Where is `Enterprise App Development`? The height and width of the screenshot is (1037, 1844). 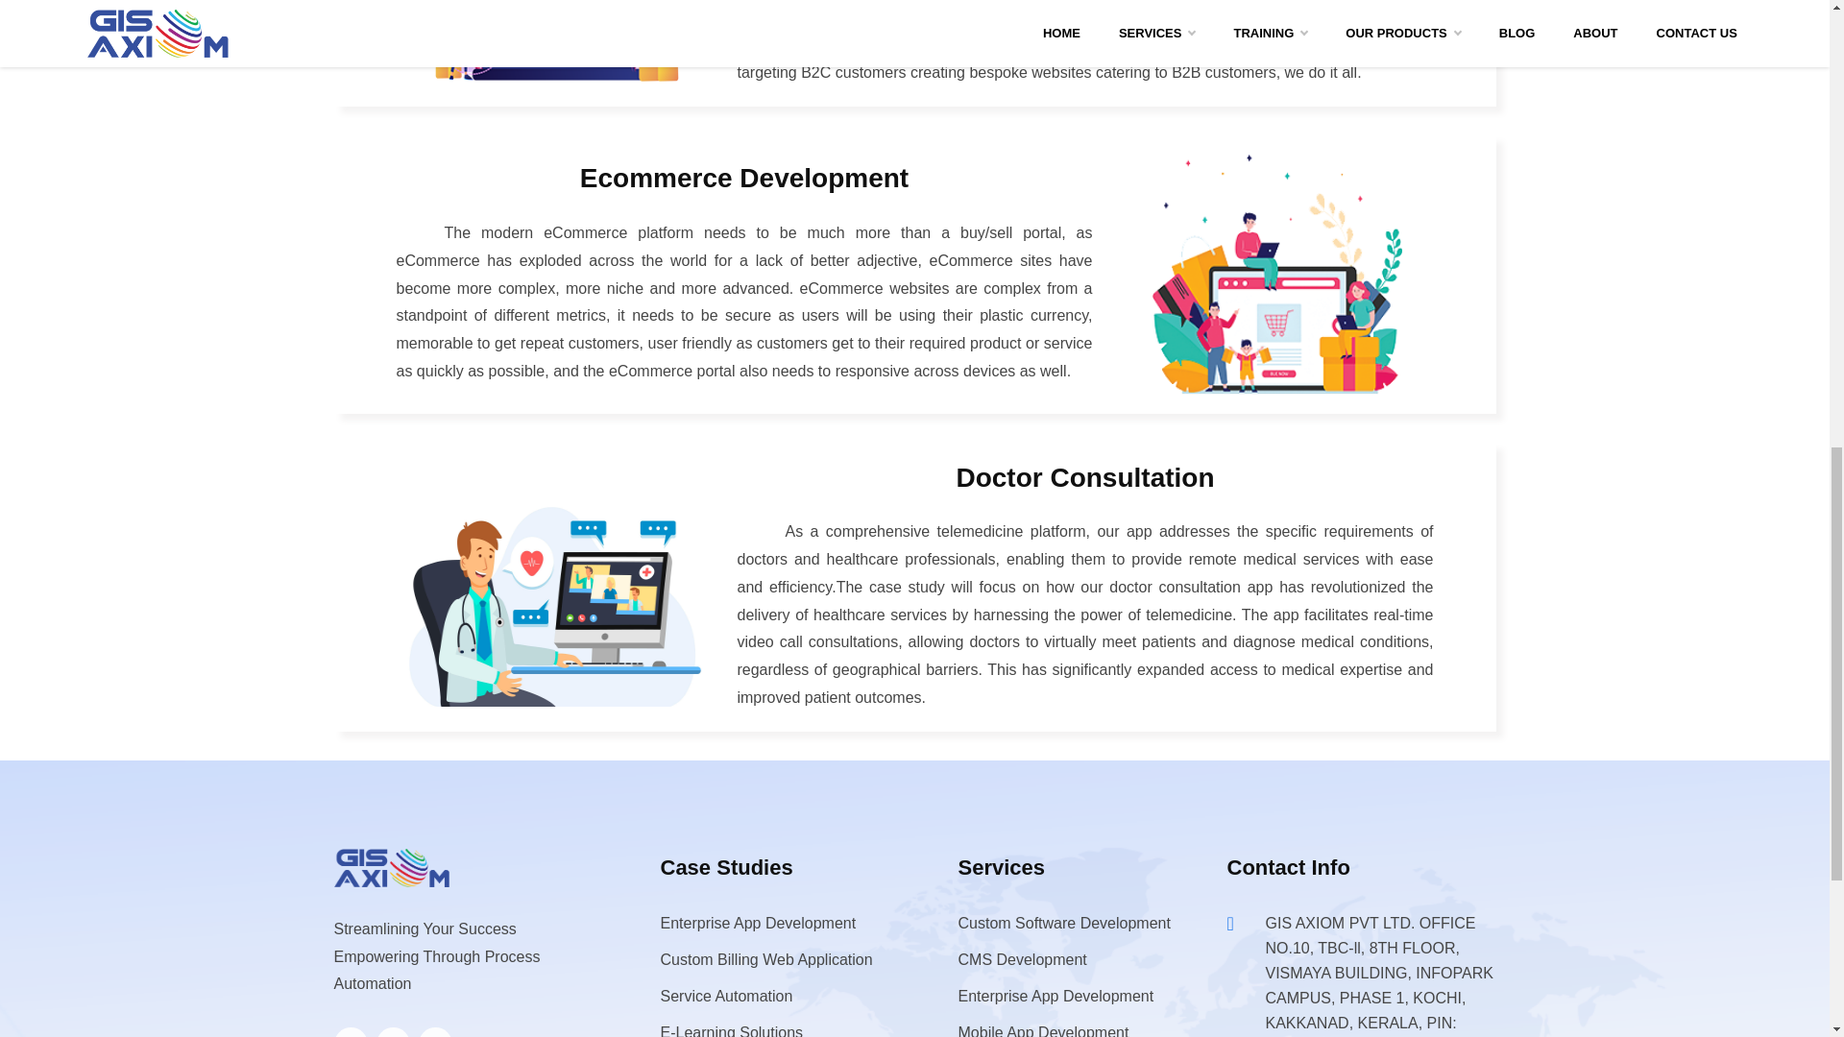
Enterprise App Development is located at coordinates (759, 922).